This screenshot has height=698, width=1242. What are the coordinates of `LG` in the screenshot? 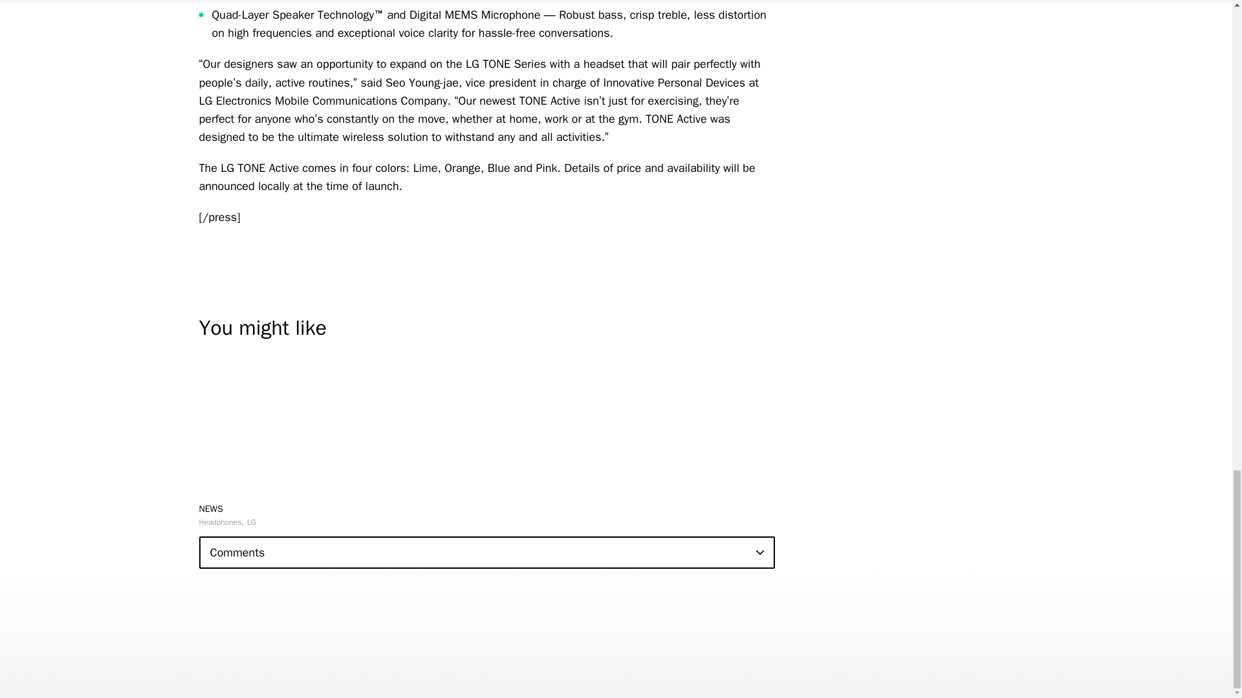 It's located at (251, 522).